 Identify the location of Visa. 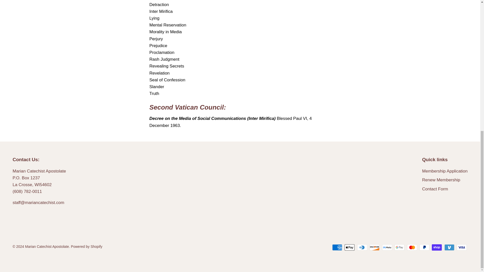
(462, 247).